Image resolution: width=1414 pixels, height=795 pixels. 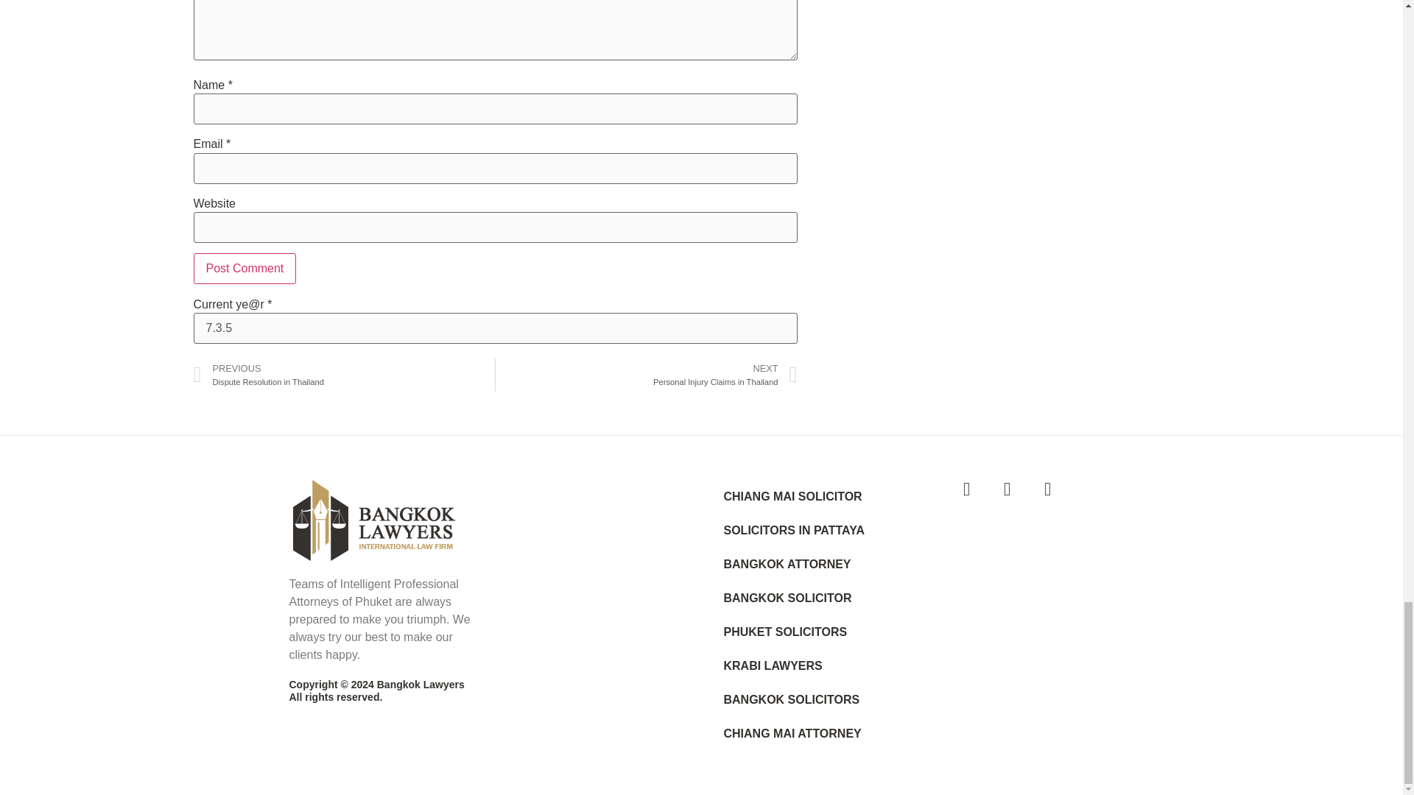 What do you see at coordinates (244, 268) in the screenshot?
I see `Post Comment` at bounding box center [244, 268].